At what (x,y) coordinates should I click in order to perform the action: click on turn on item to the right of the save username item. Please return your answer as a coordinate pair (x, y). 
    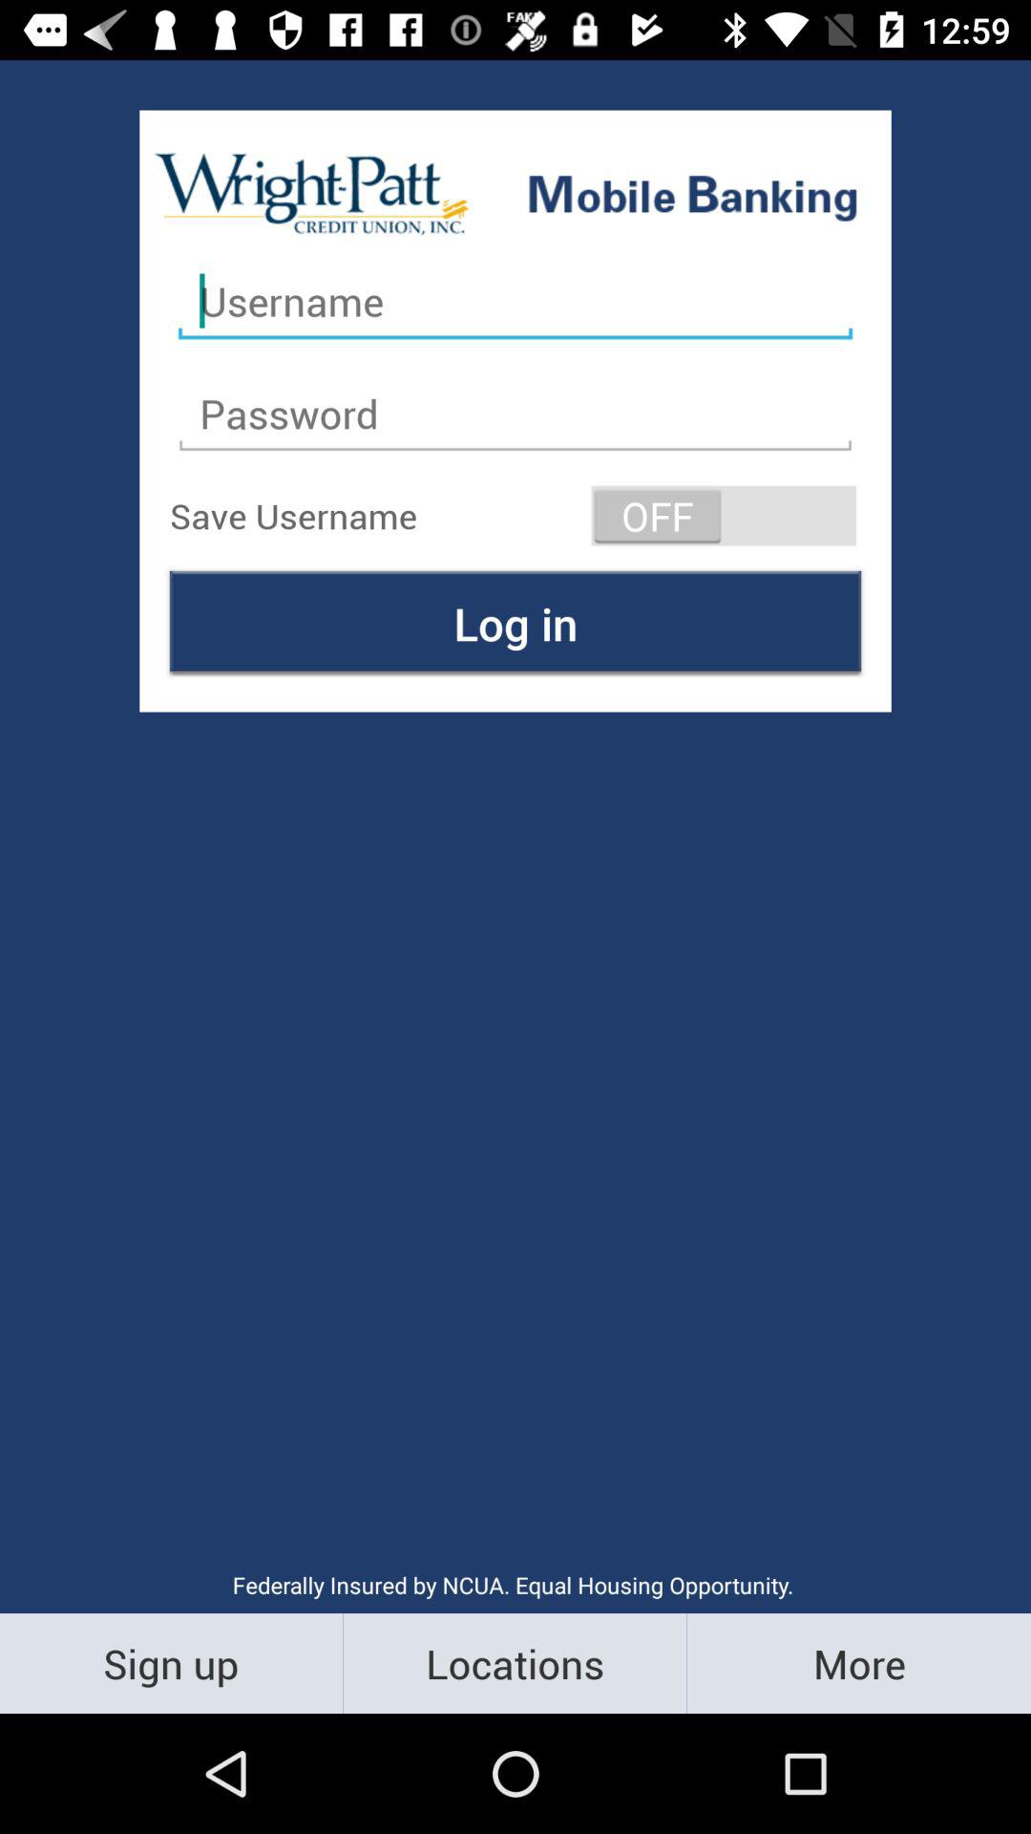
    Looking at the image, I should click on (724, 516).